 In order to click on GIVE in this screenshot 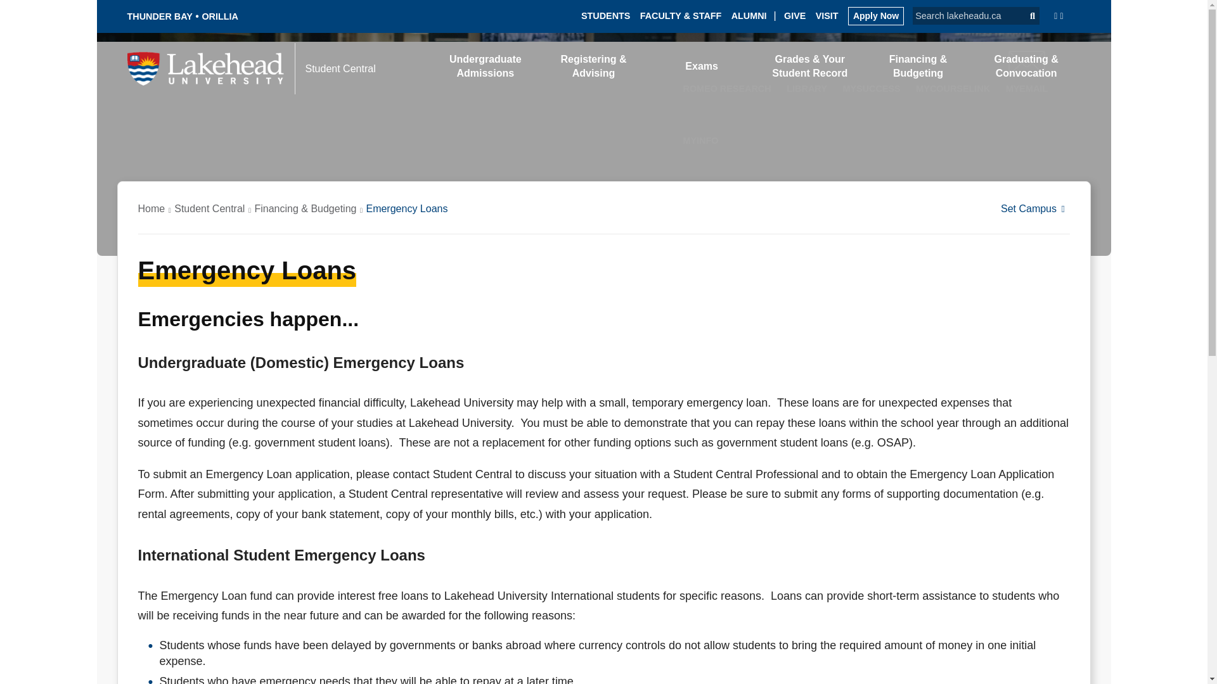, I will do `click(795, 15)`.